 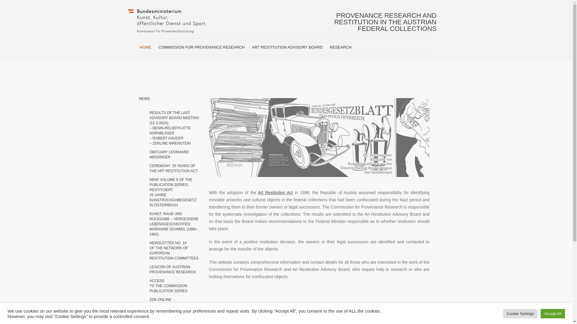 What do you see at coordinates (202, 47) in the screenshot?
I see `COMMISSION FOR PROVENANCE RESEARCH` at bounding box center [202, 47].